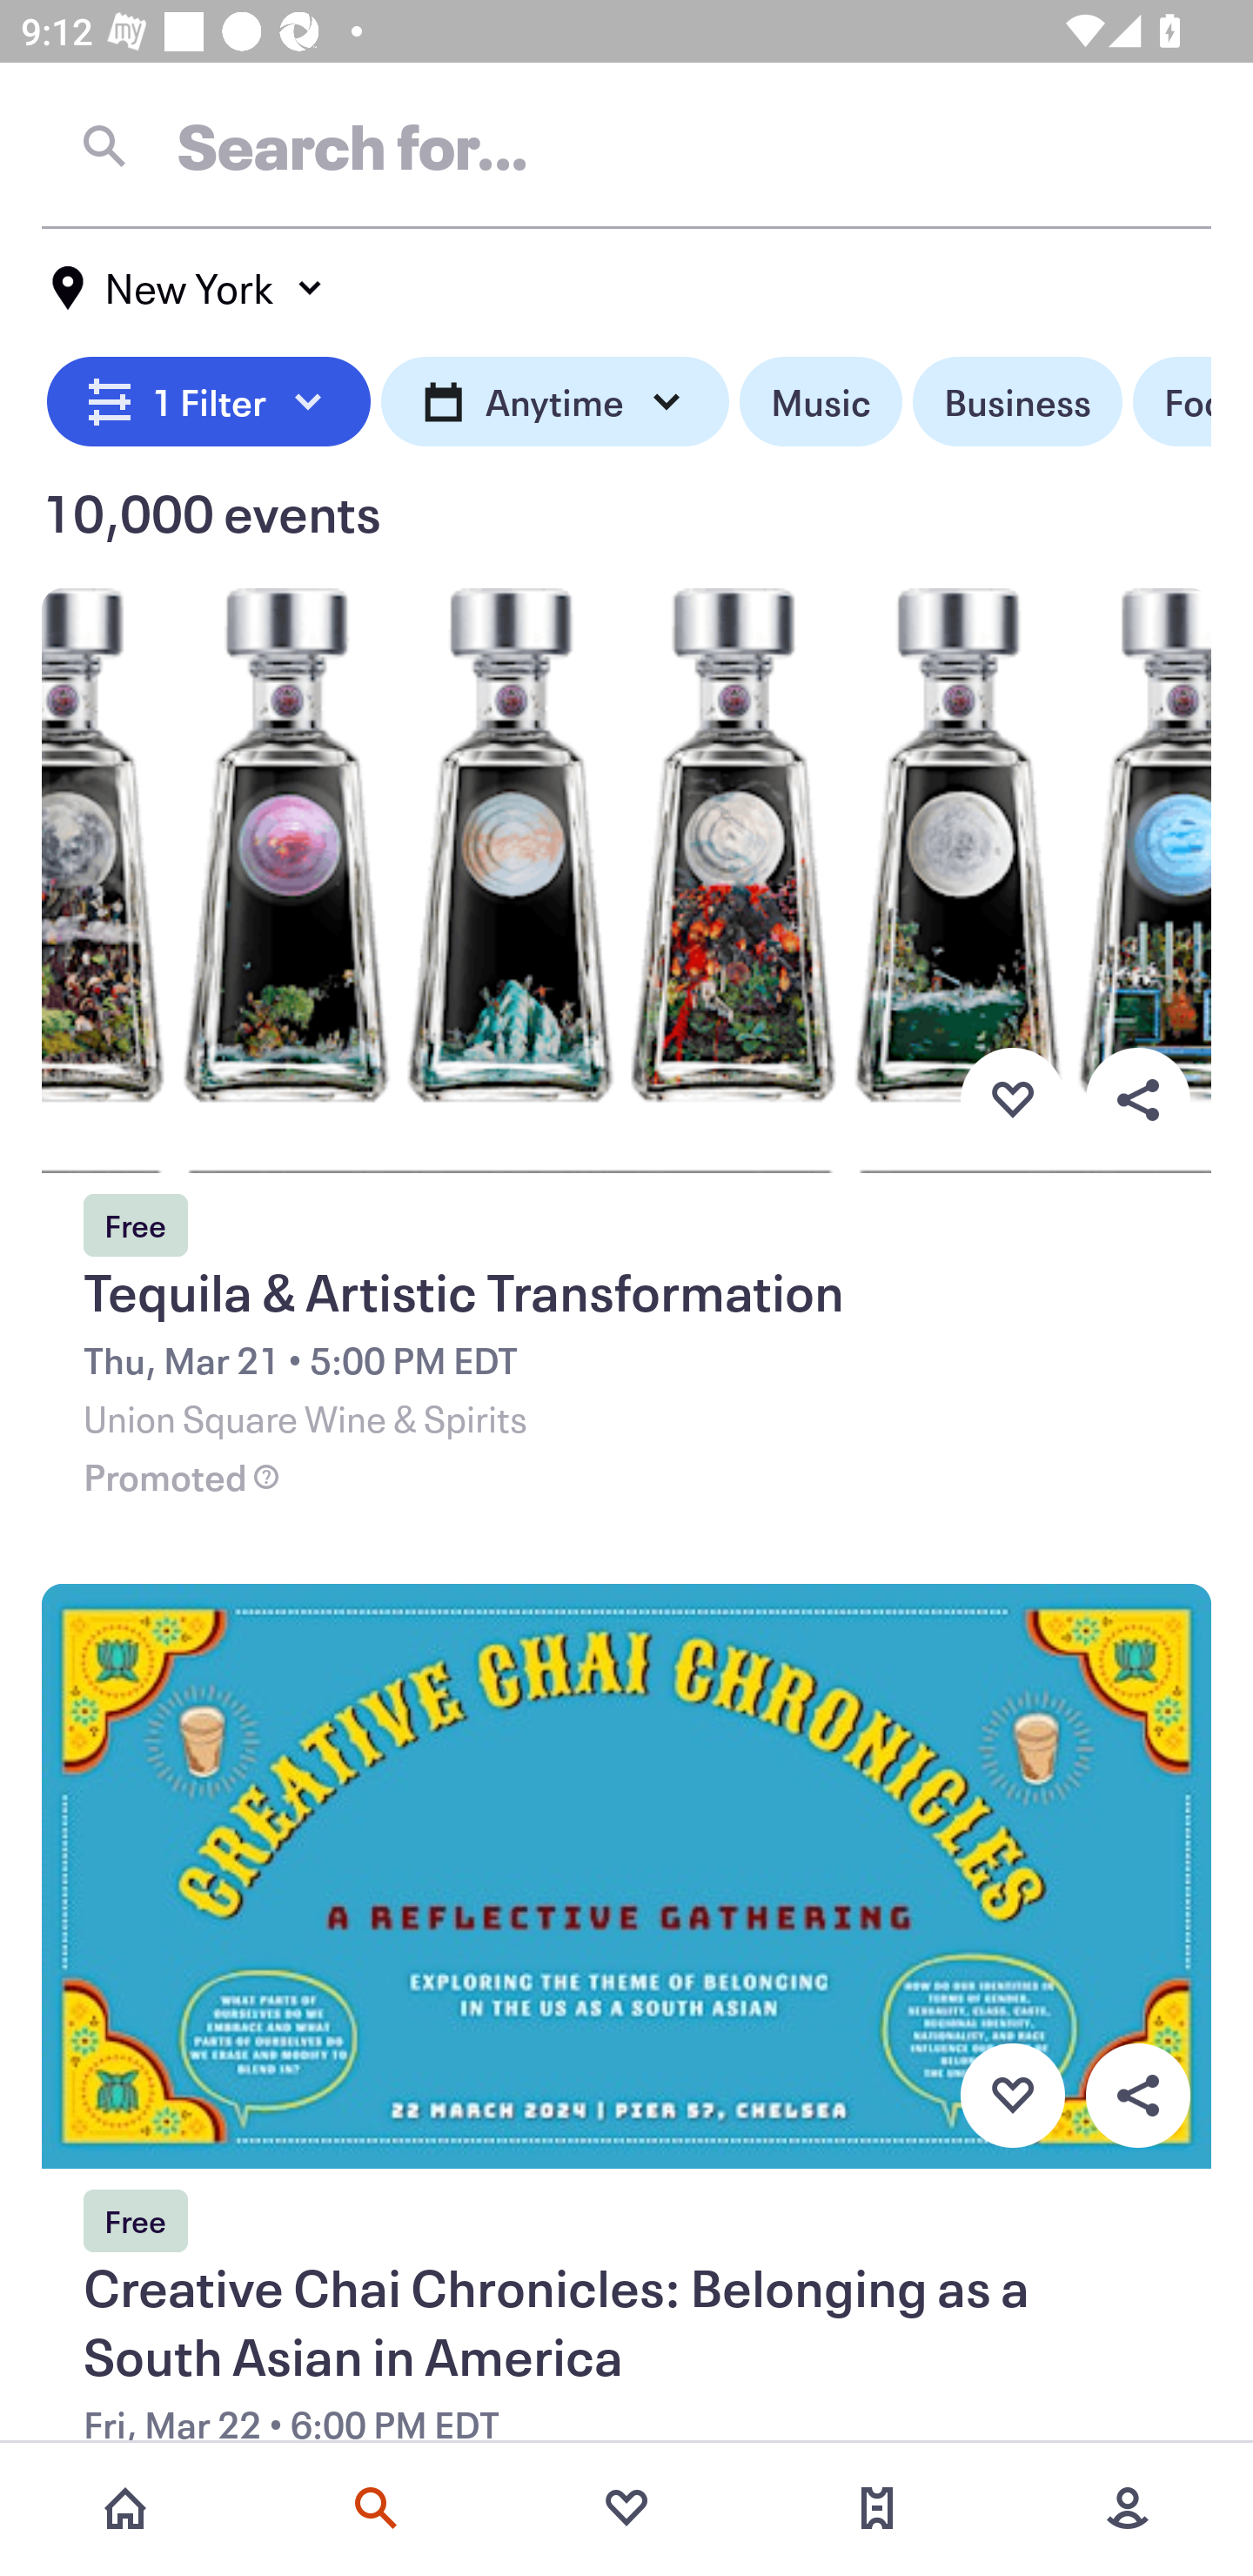  I want to click on More, so click(1128, 2508).